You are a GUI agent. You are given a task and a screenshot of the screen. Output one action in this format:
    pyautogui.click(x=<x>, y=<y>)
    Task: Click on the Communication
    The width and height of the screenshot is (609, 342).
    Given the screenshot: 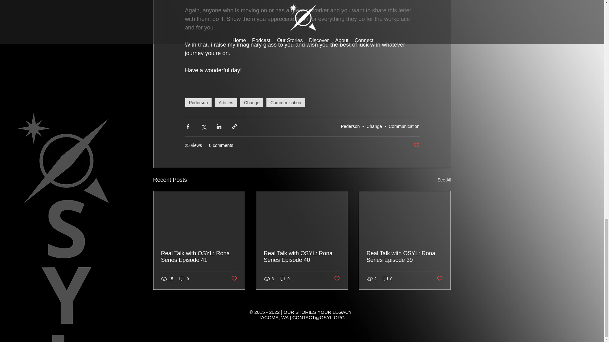 What is the action you would take?
    pyautogui.click(x=285, y=103)
    